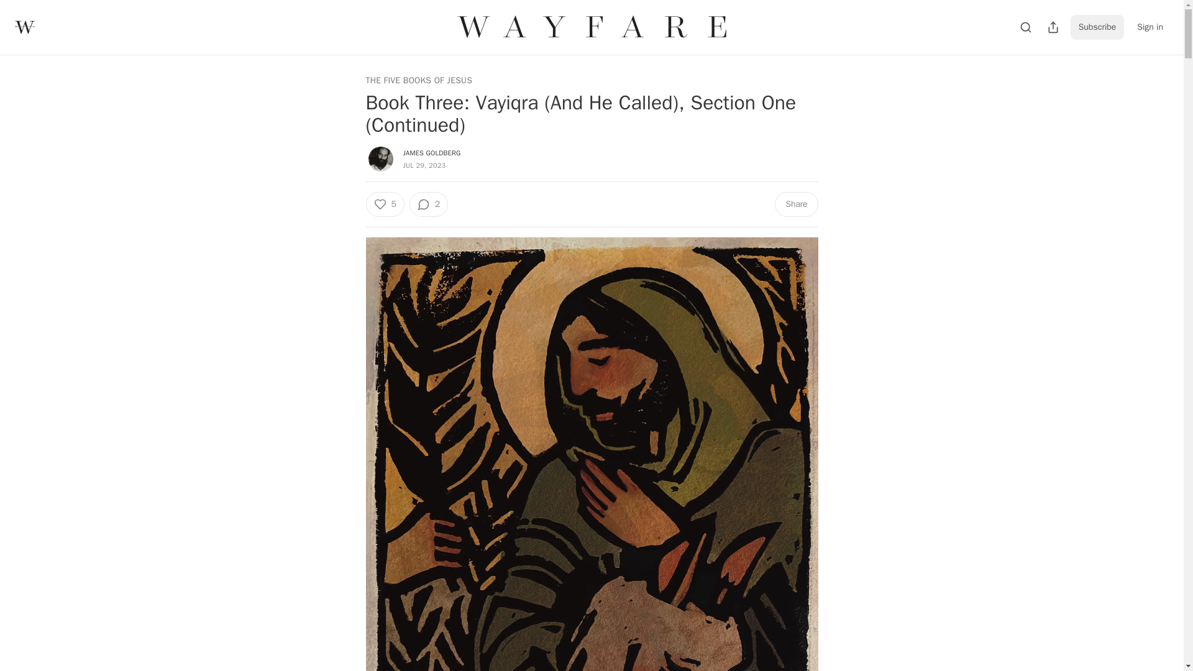  Describe the element at coordinates (1150, 27) in the screenshot. I see `Sign in` at that location.